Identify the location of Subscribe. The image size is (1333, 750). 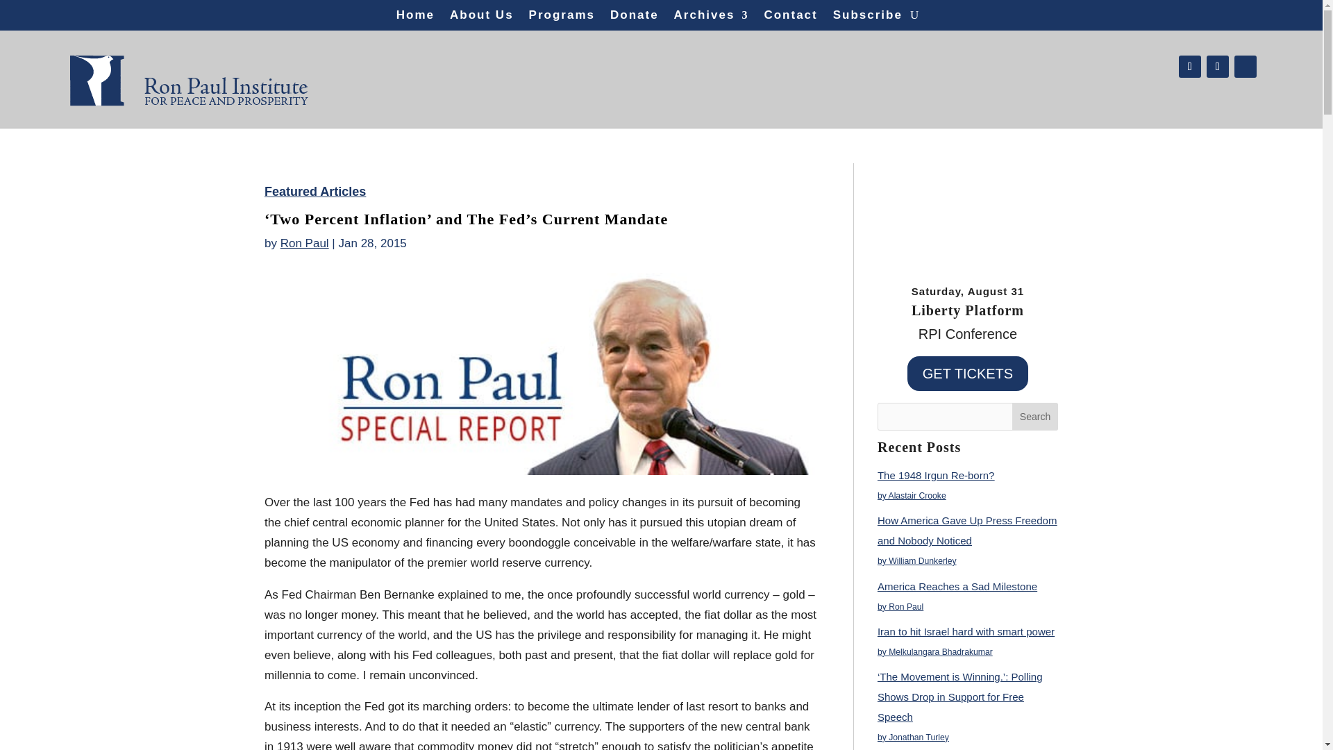
(868, 18).